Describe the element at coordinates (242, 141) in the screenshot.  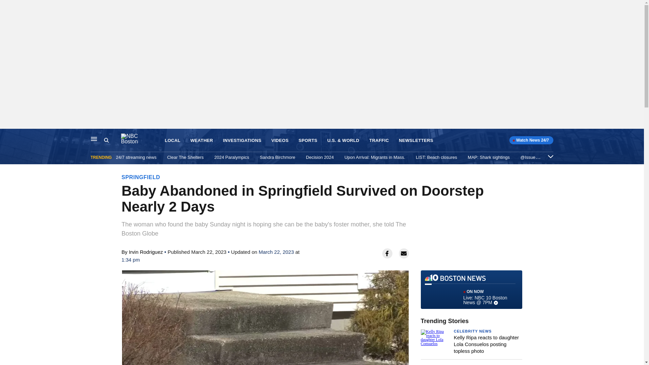
I see `INVESTIGATIONS` at that location.